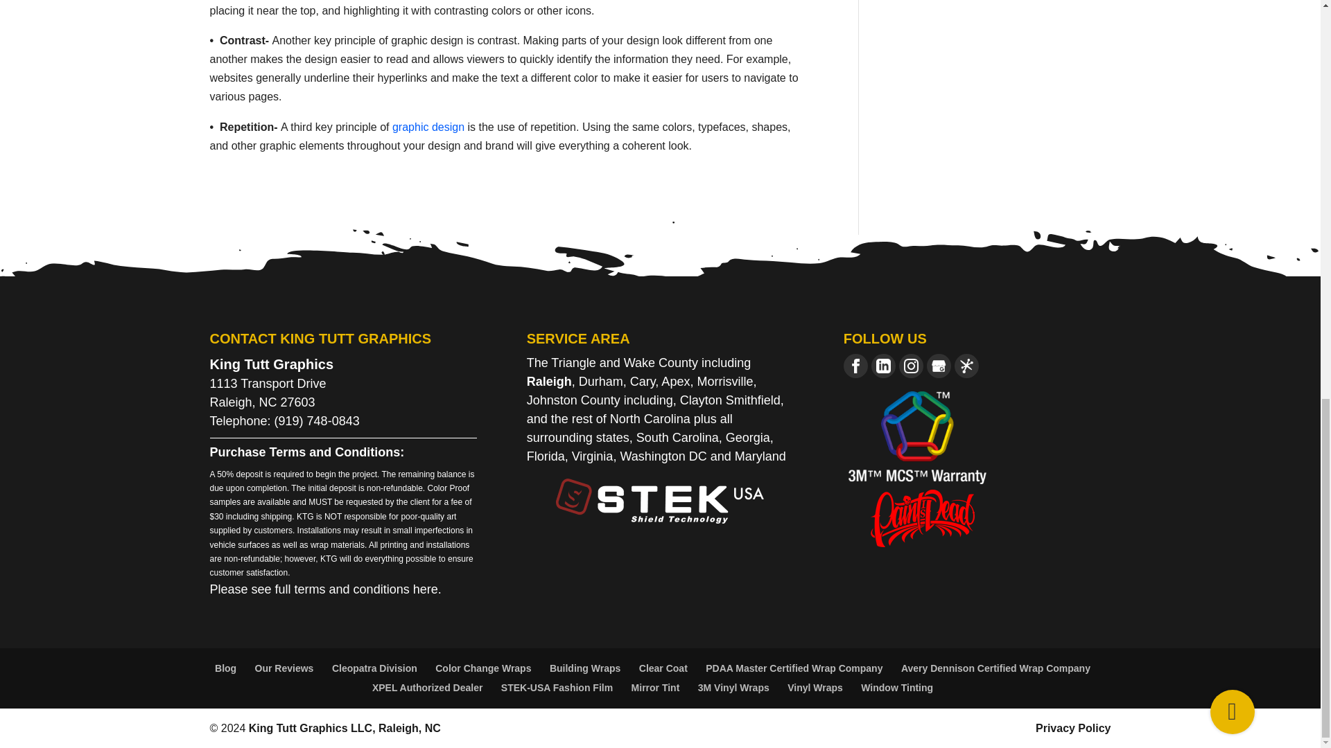 The image size is (1331, 748). I want to click on LinkedIn, so click(883, 366).